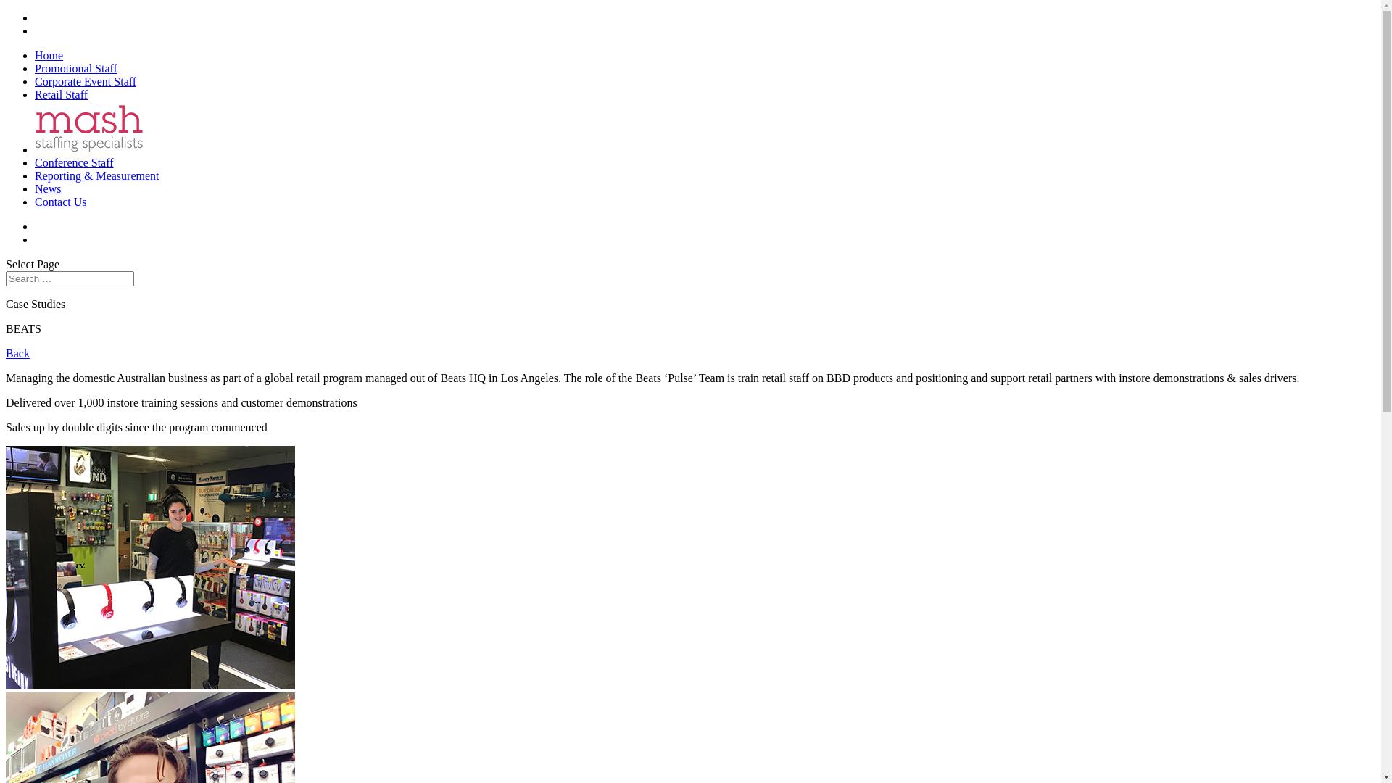  Describe the element at coordinates (97, 175) in the screenshot. I see `Reporting & Measurement` at that location.